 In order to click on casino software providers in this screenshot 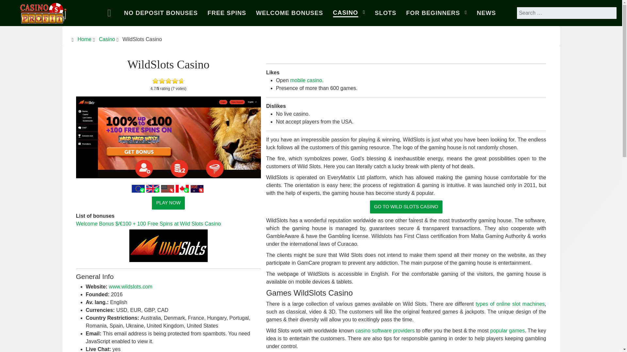, I will do `click(385, 330)`.